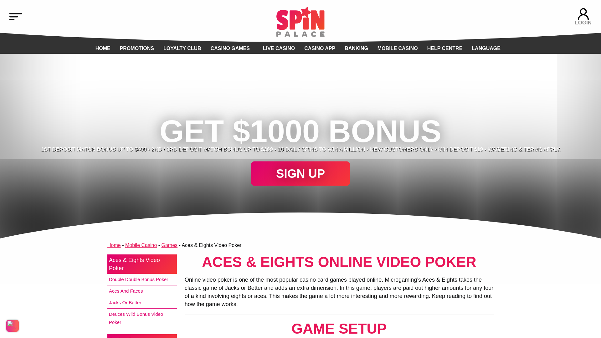 This screenshot has height=338, width=601. What do you see at coordinates (182, 48) in the screenshot?
I see `LOYALTY CLUB` at bounding box center [182, 48].